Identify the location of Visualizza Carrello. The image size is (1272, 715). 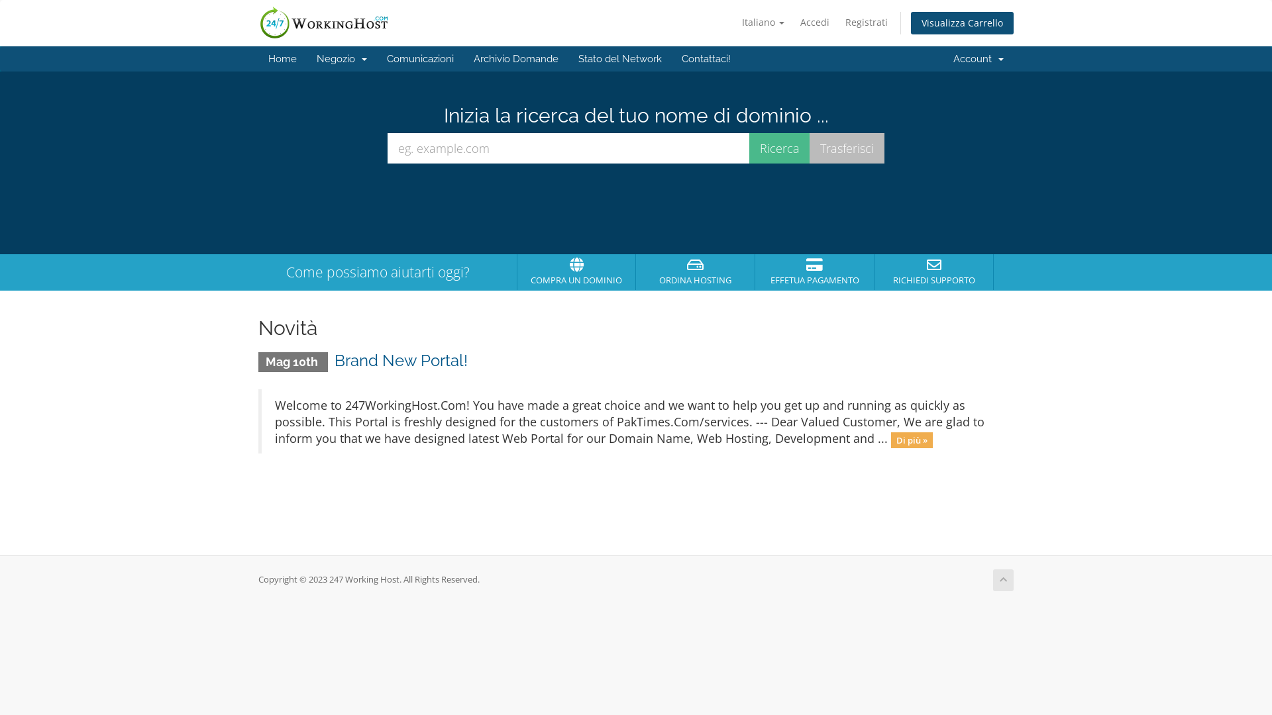
(962, 23).